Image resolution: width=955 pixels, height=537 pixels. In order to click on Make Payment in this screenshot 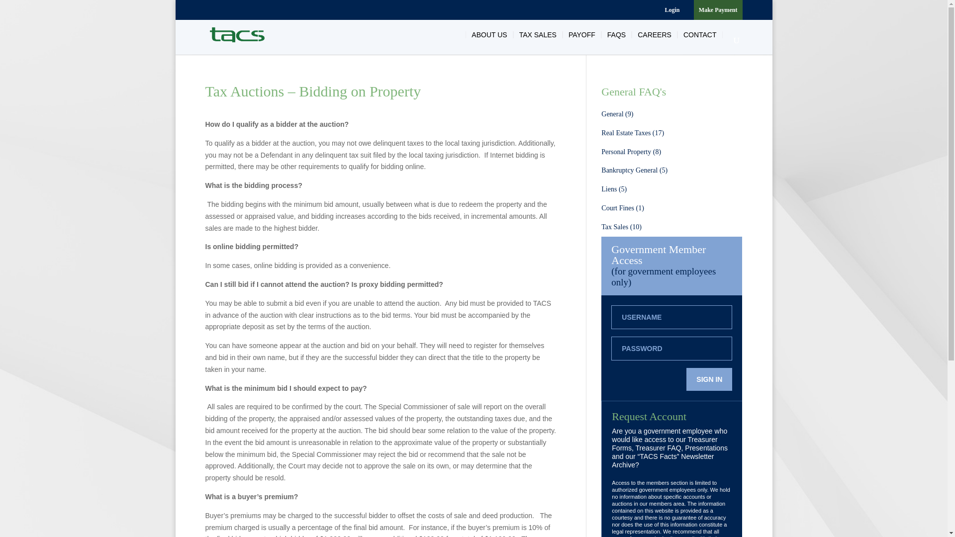, I will do `click(718, 12)`.